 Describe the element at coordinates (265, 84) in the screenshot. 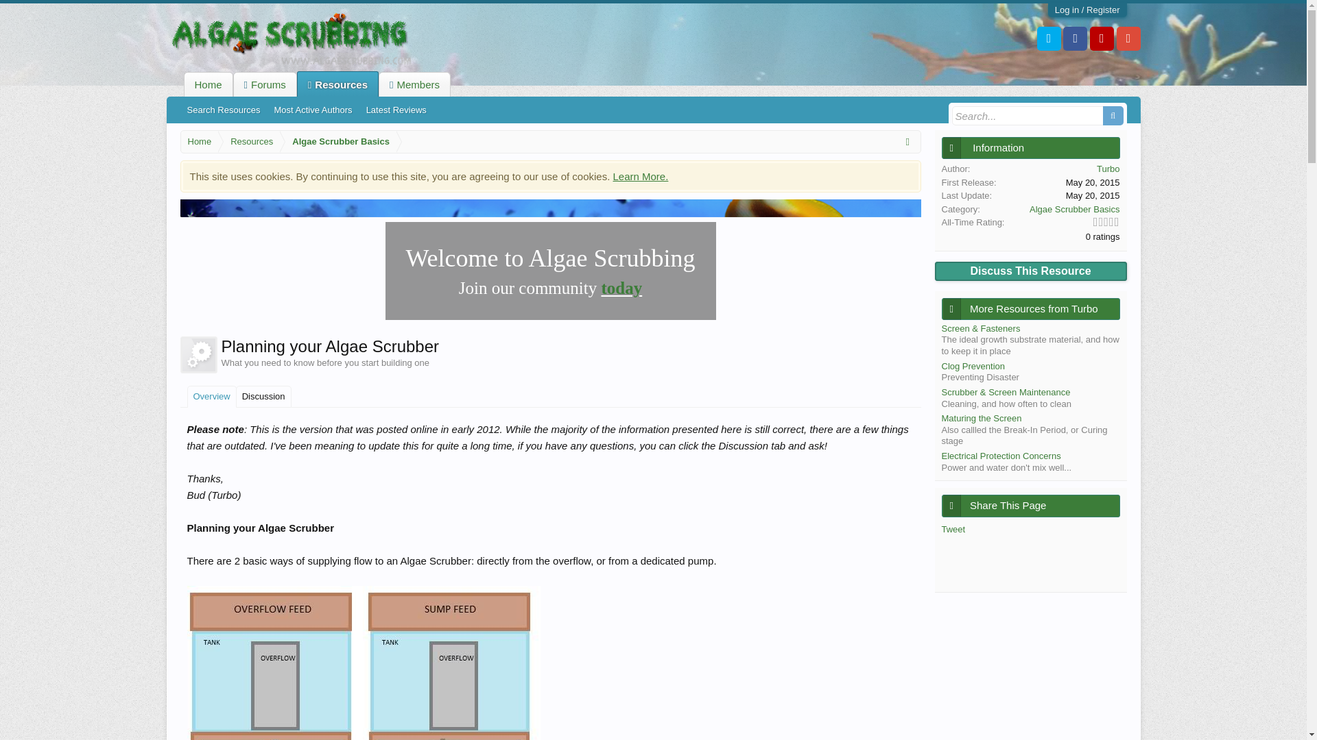

I see `Forums` at that location.